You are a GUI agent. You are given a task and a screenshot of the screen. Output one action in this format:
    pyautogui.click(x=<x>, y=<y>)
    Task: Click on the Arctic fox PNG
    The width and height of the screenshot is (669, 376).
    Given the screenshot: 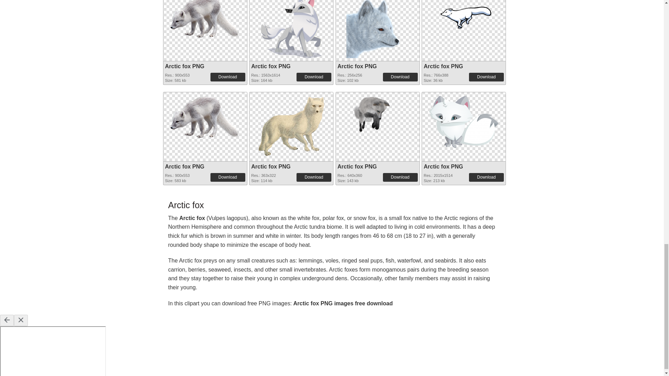 What is the action you would take?
    pyautogui.click(x=185, y=66)
    